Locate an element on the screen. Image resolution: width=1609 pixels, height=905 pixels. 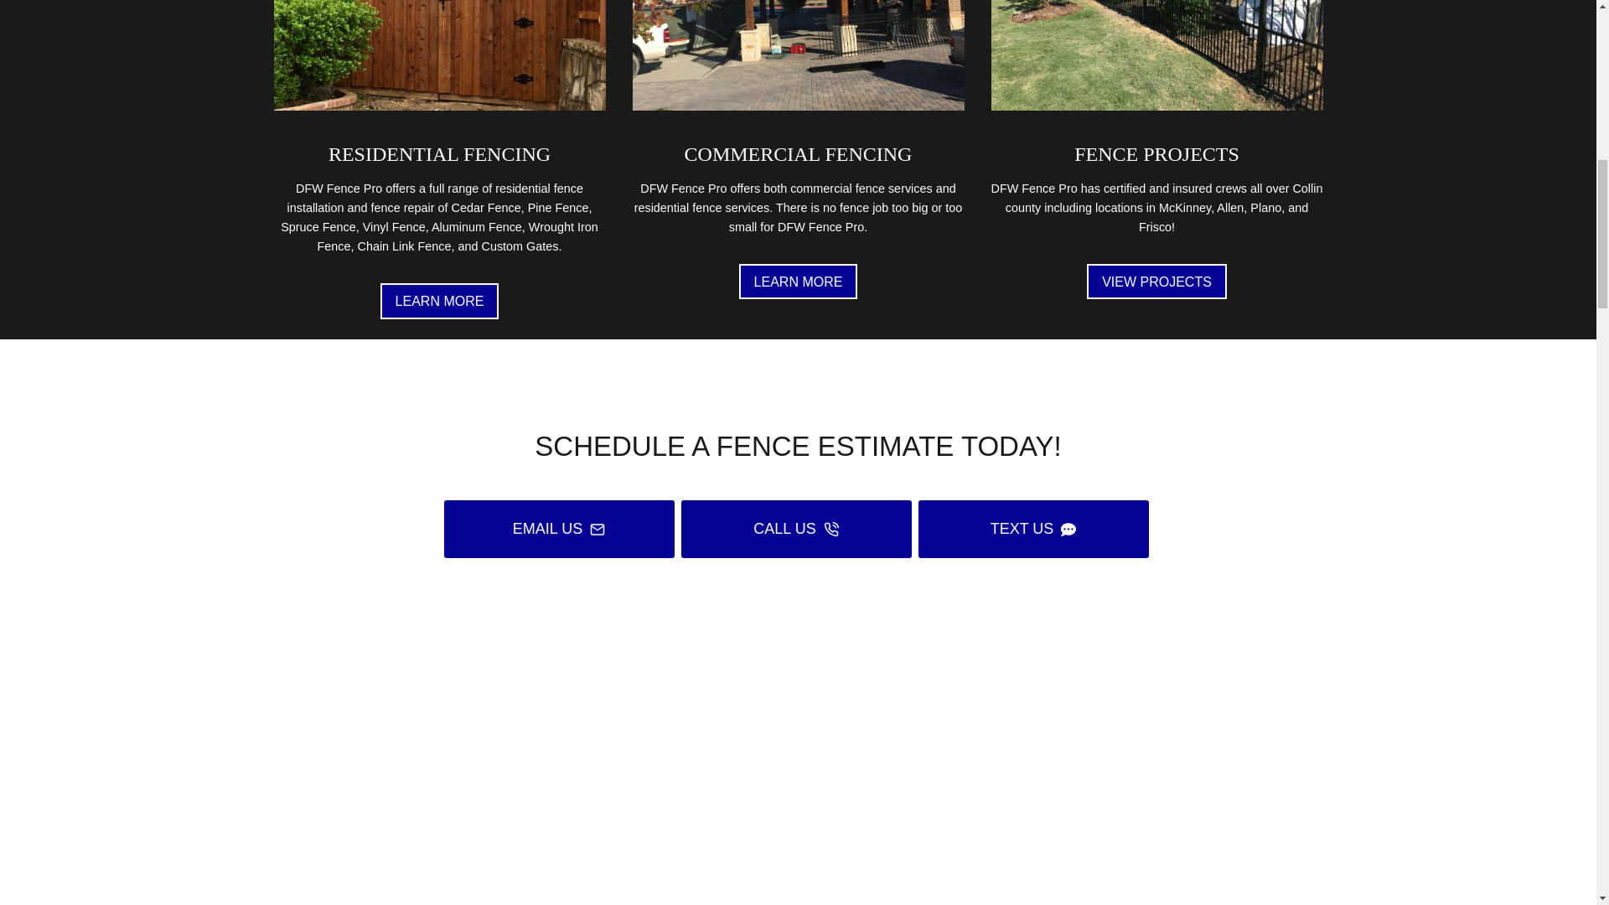
Residential Fence Installation is located at coordinates (439, 55).